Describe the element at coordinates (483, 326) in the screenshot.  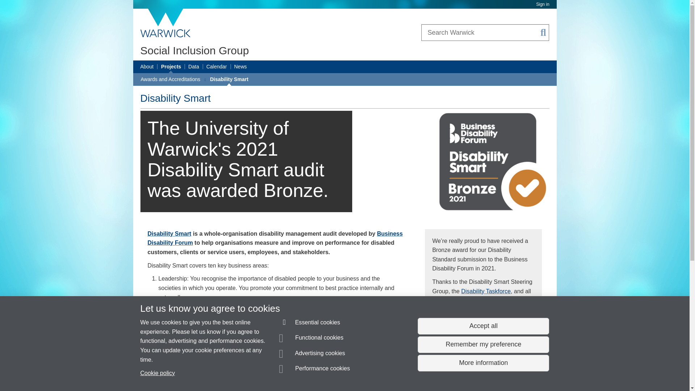
I see `Accept all functional, advertising and performance cookies` at that location.